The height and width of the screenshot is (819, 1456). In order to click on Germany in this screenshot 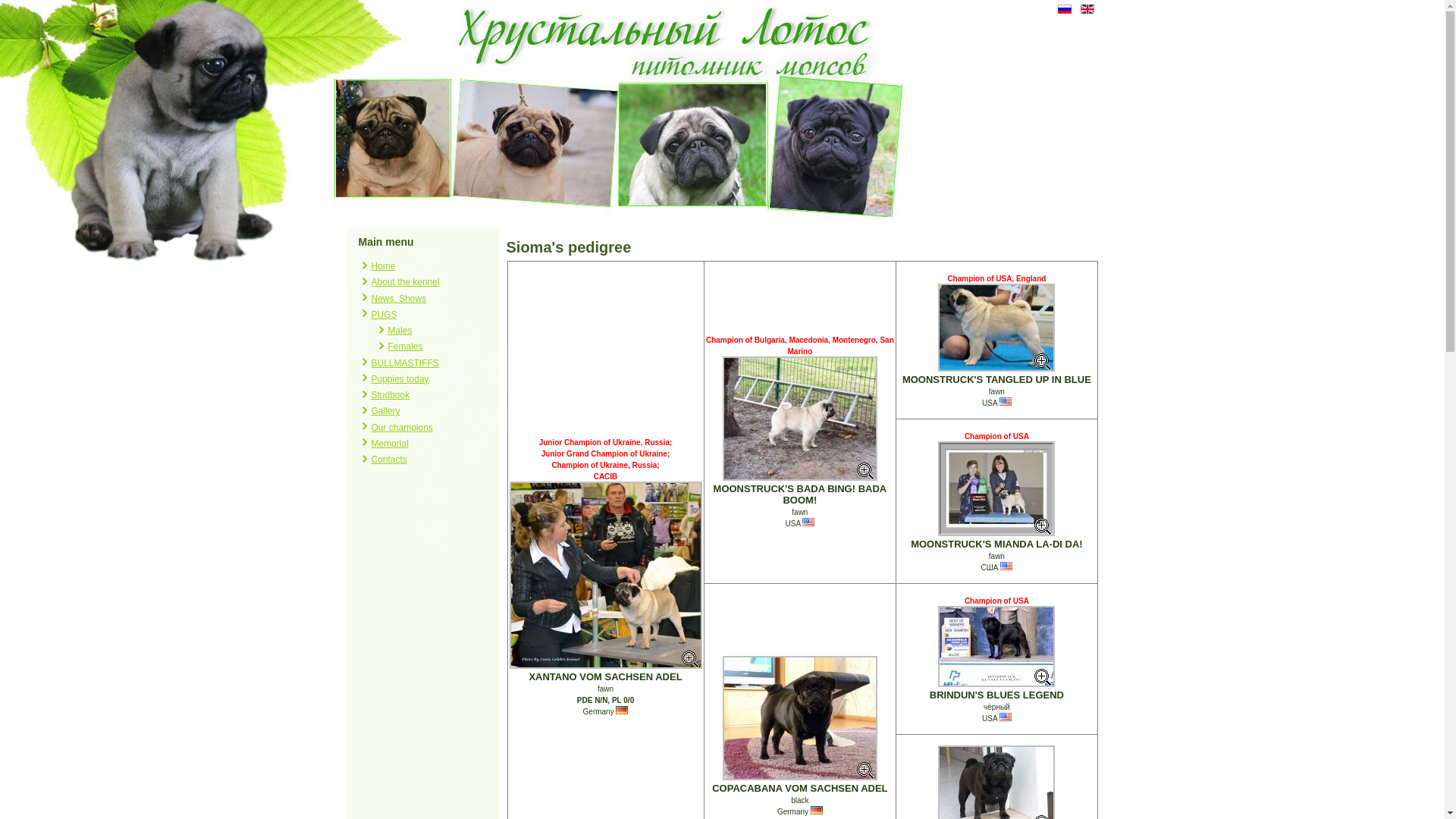, I will do `click(622, 710)`.